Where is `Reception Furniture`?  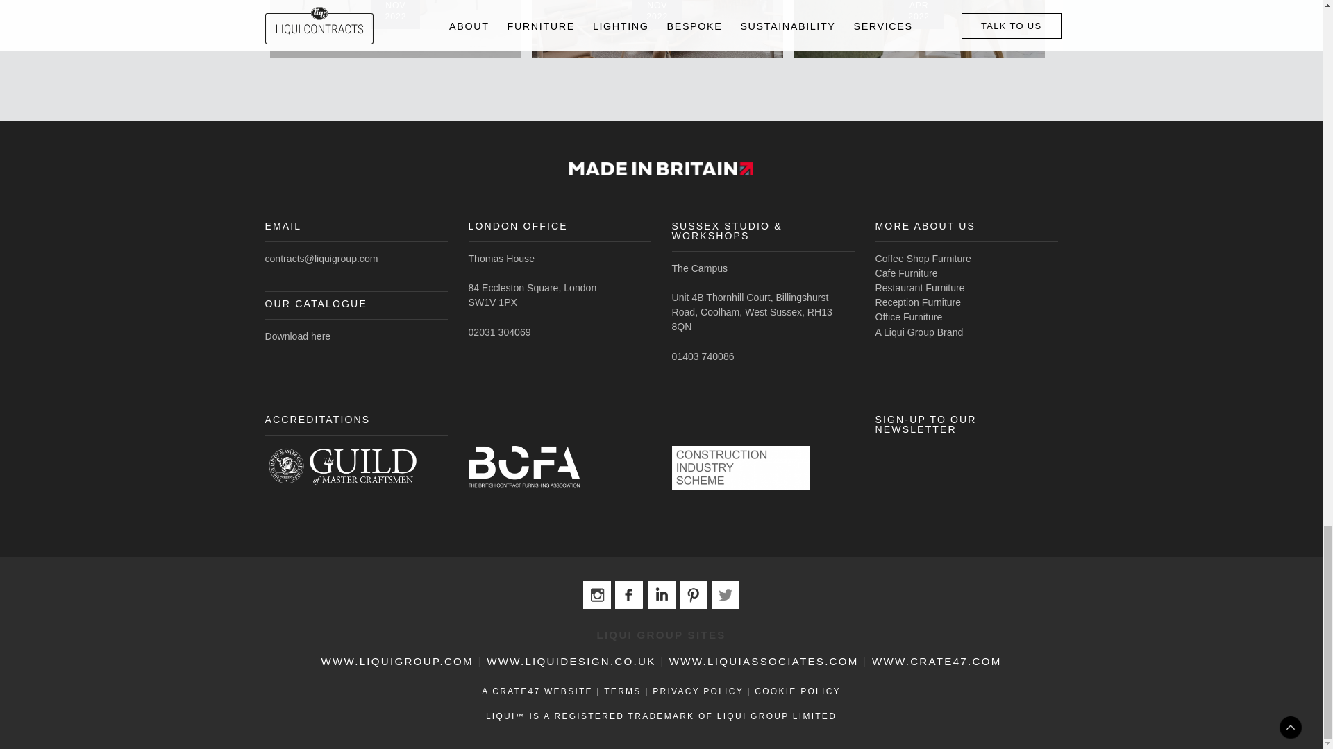
Reception Furniture is located at coordinates (918, 302).